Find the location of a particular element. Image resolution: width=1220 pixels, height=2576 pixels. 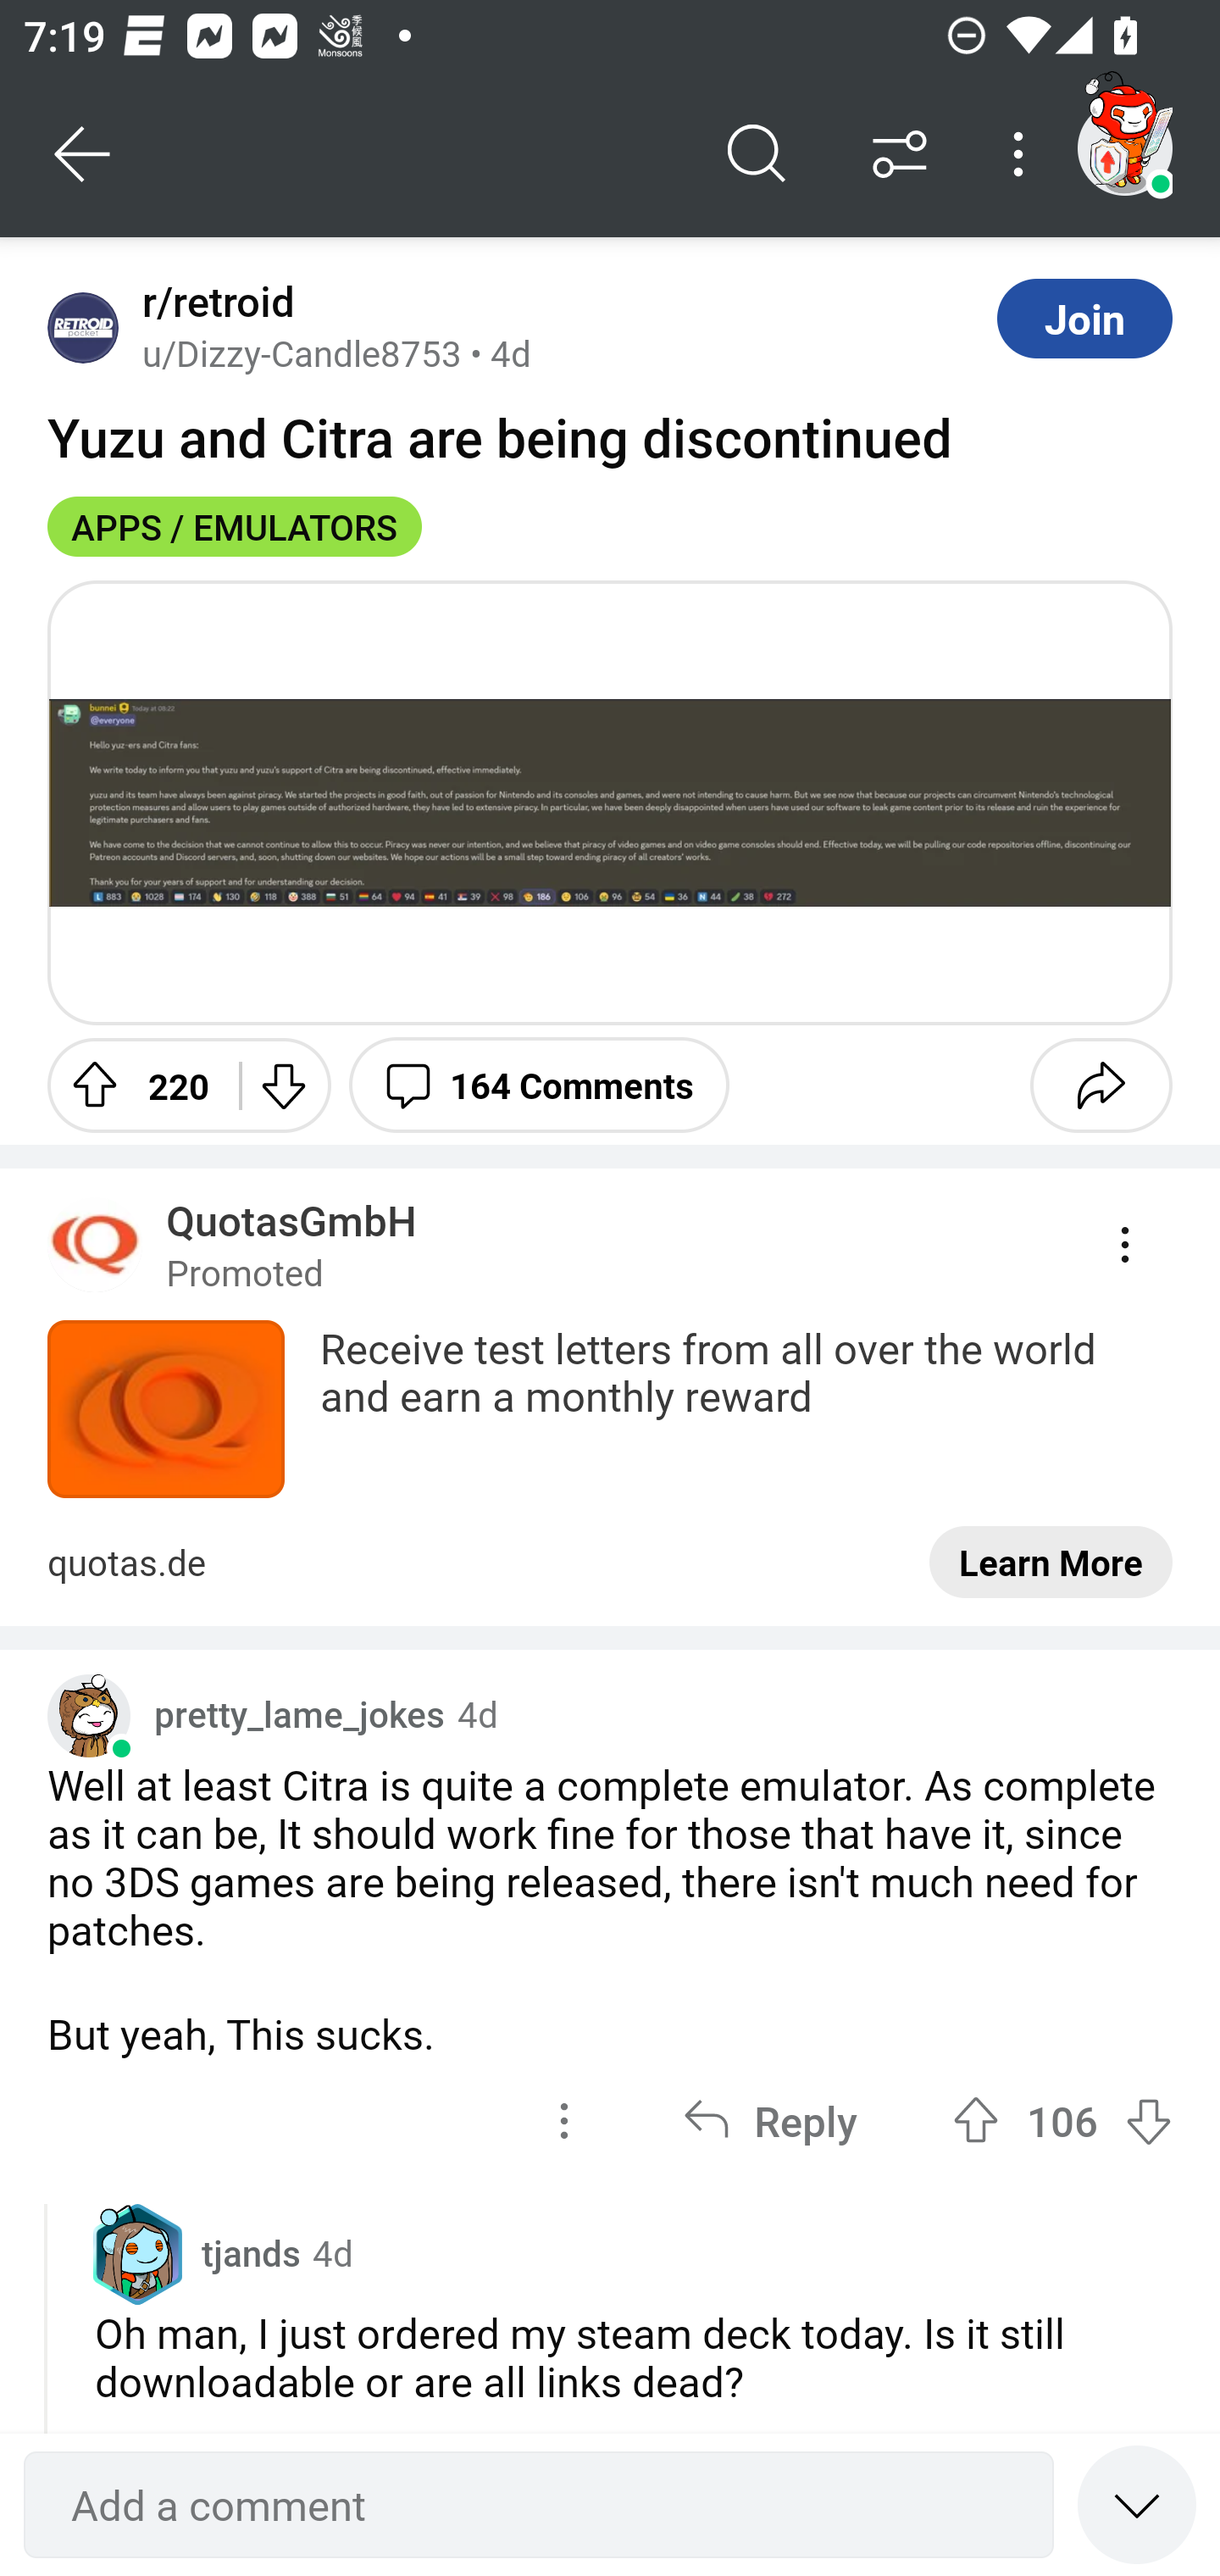

Upvote 106 106 votes Downvote is located at coordinates (1062, 2120).